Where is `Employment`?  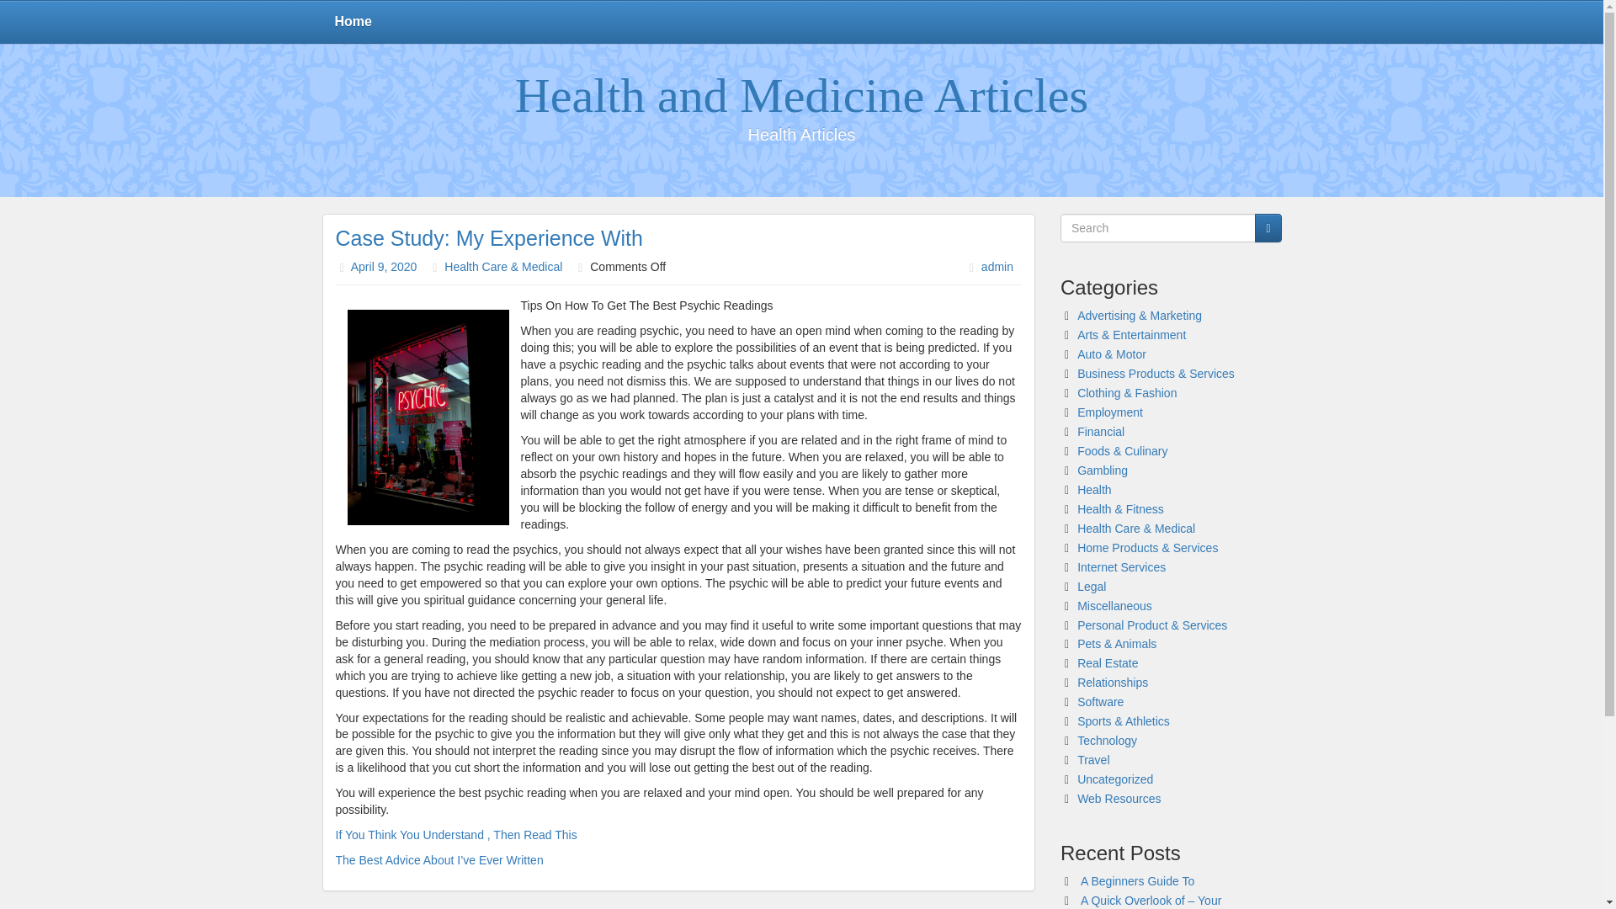
Employment is located at coordinates (1109, 412).